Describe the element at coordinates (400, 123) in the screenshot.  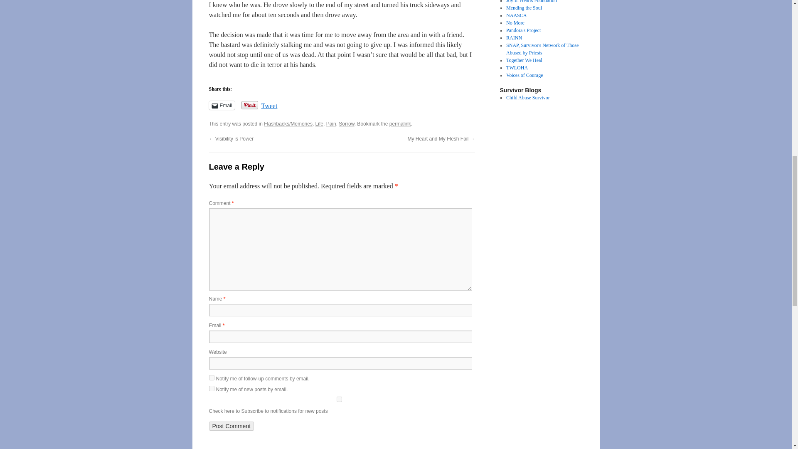
I see `permalink` at that location.